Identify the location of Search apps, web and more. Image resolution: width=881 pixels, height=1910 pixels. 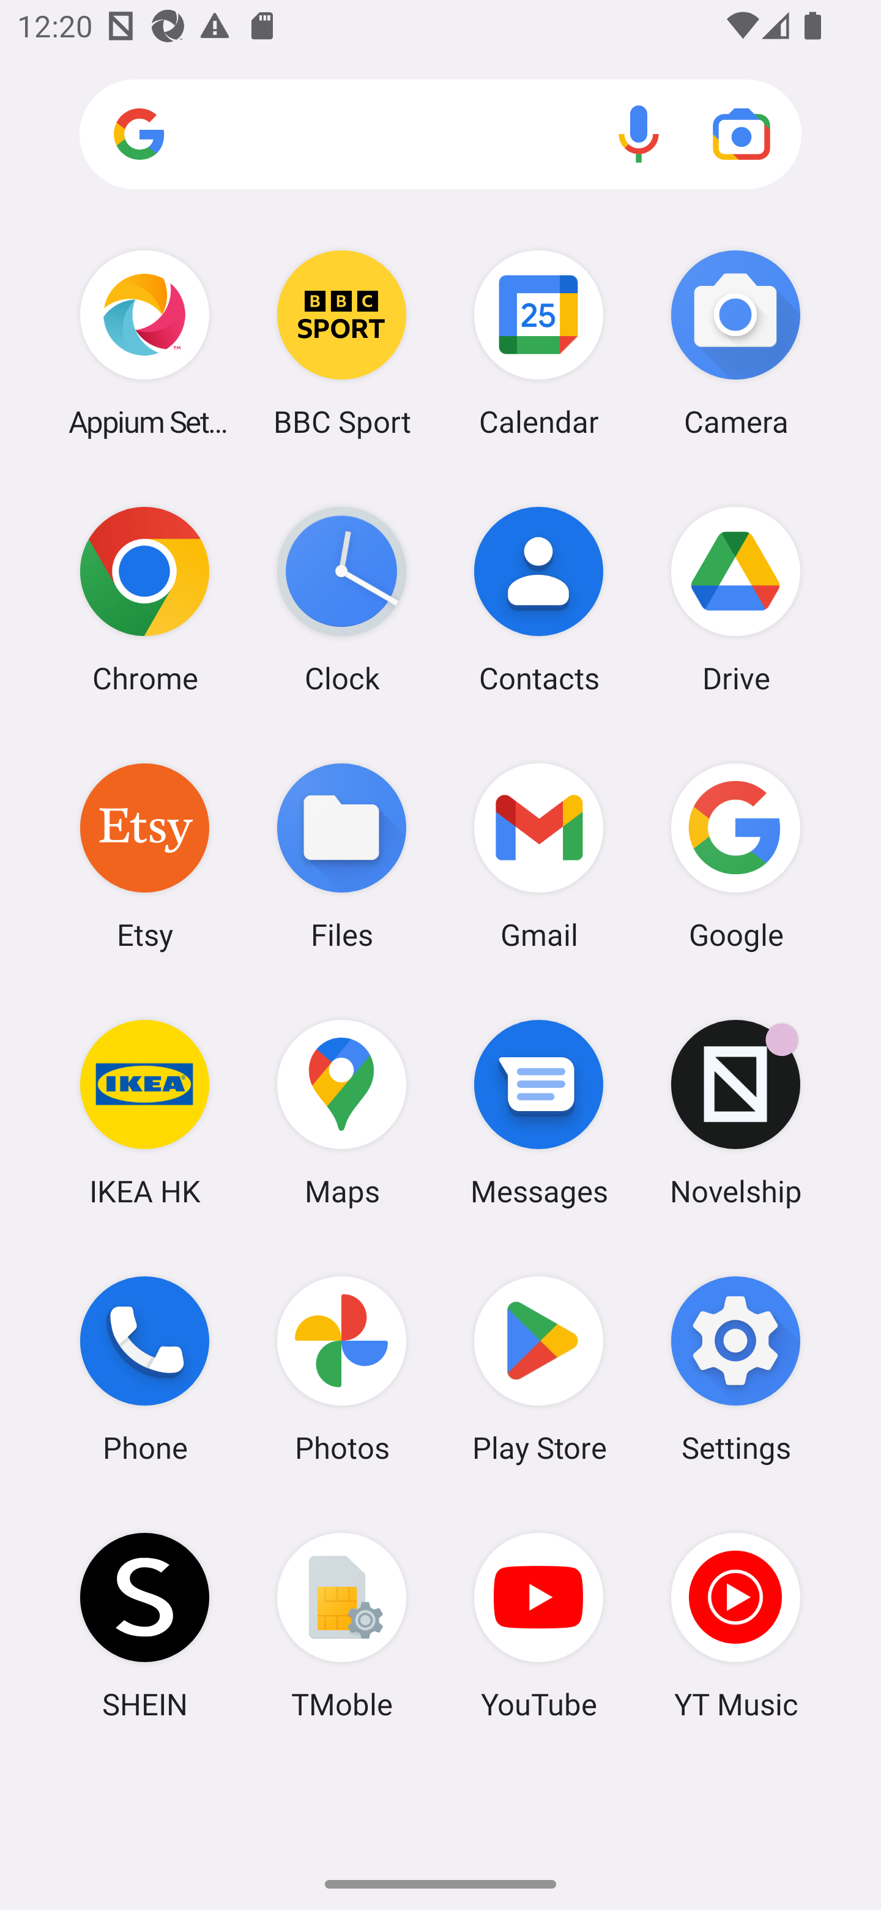
(441, 135).